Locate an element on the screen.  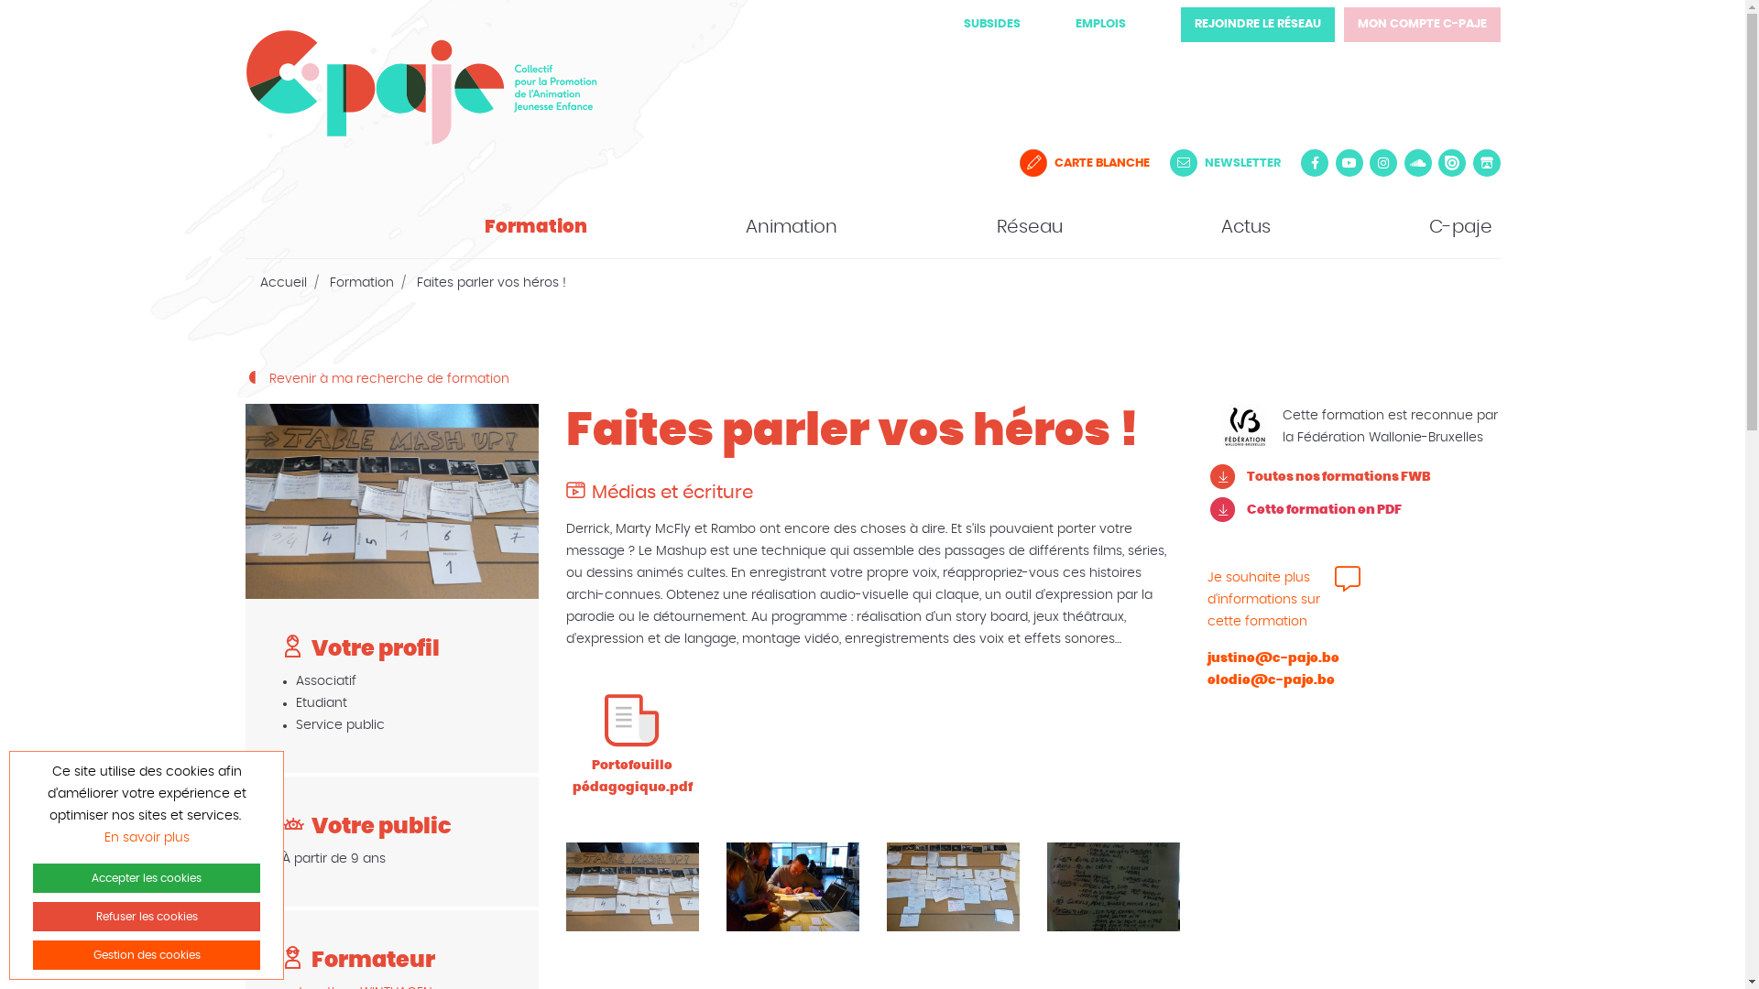
Itch.io is located at coordinates (1487, 163).